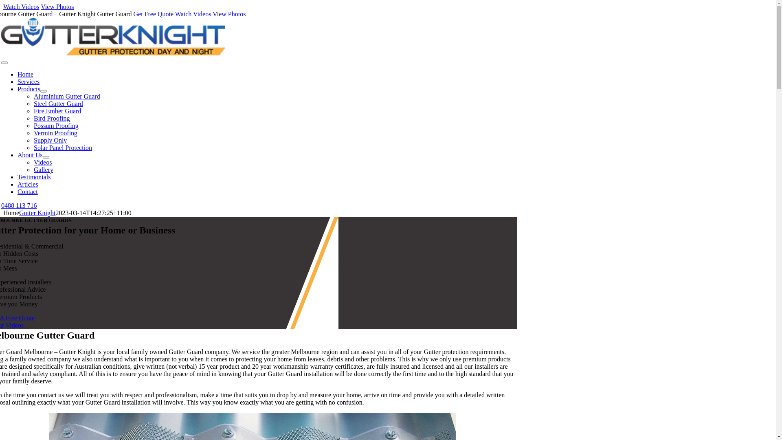 This screenshot has width=782, height=440. What do you see at coordinates (56, 125) in the screenshot?
I see `Possum Proofing` at bounding box center [56, 125].